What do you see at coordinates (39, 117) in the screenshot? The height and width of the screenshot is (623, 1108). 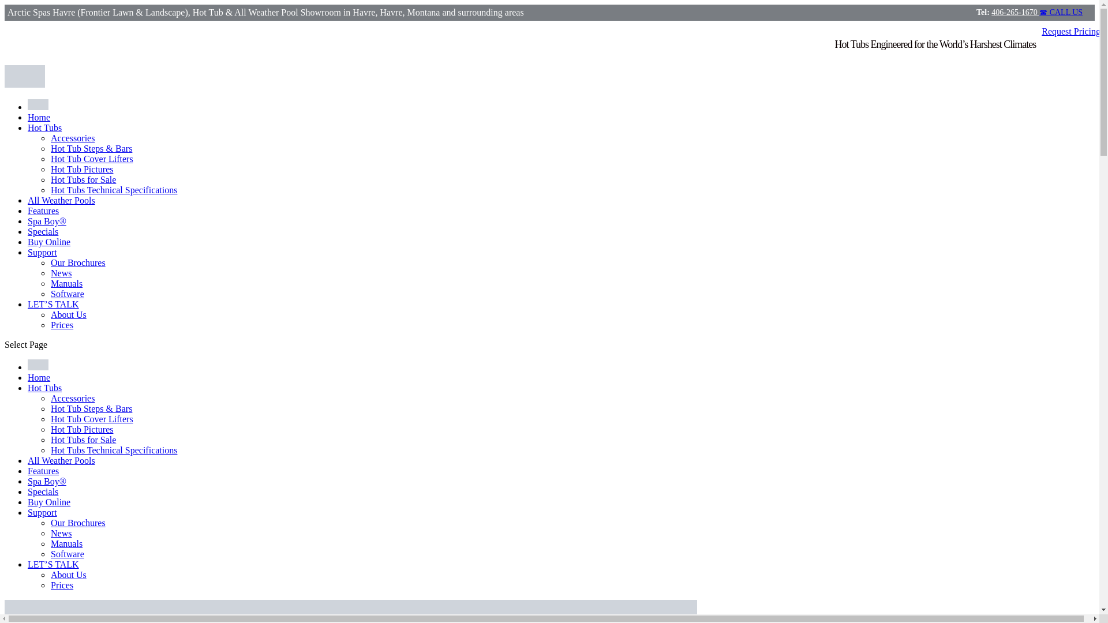 I see `Return to the home page` at bounding box center [39, 117].